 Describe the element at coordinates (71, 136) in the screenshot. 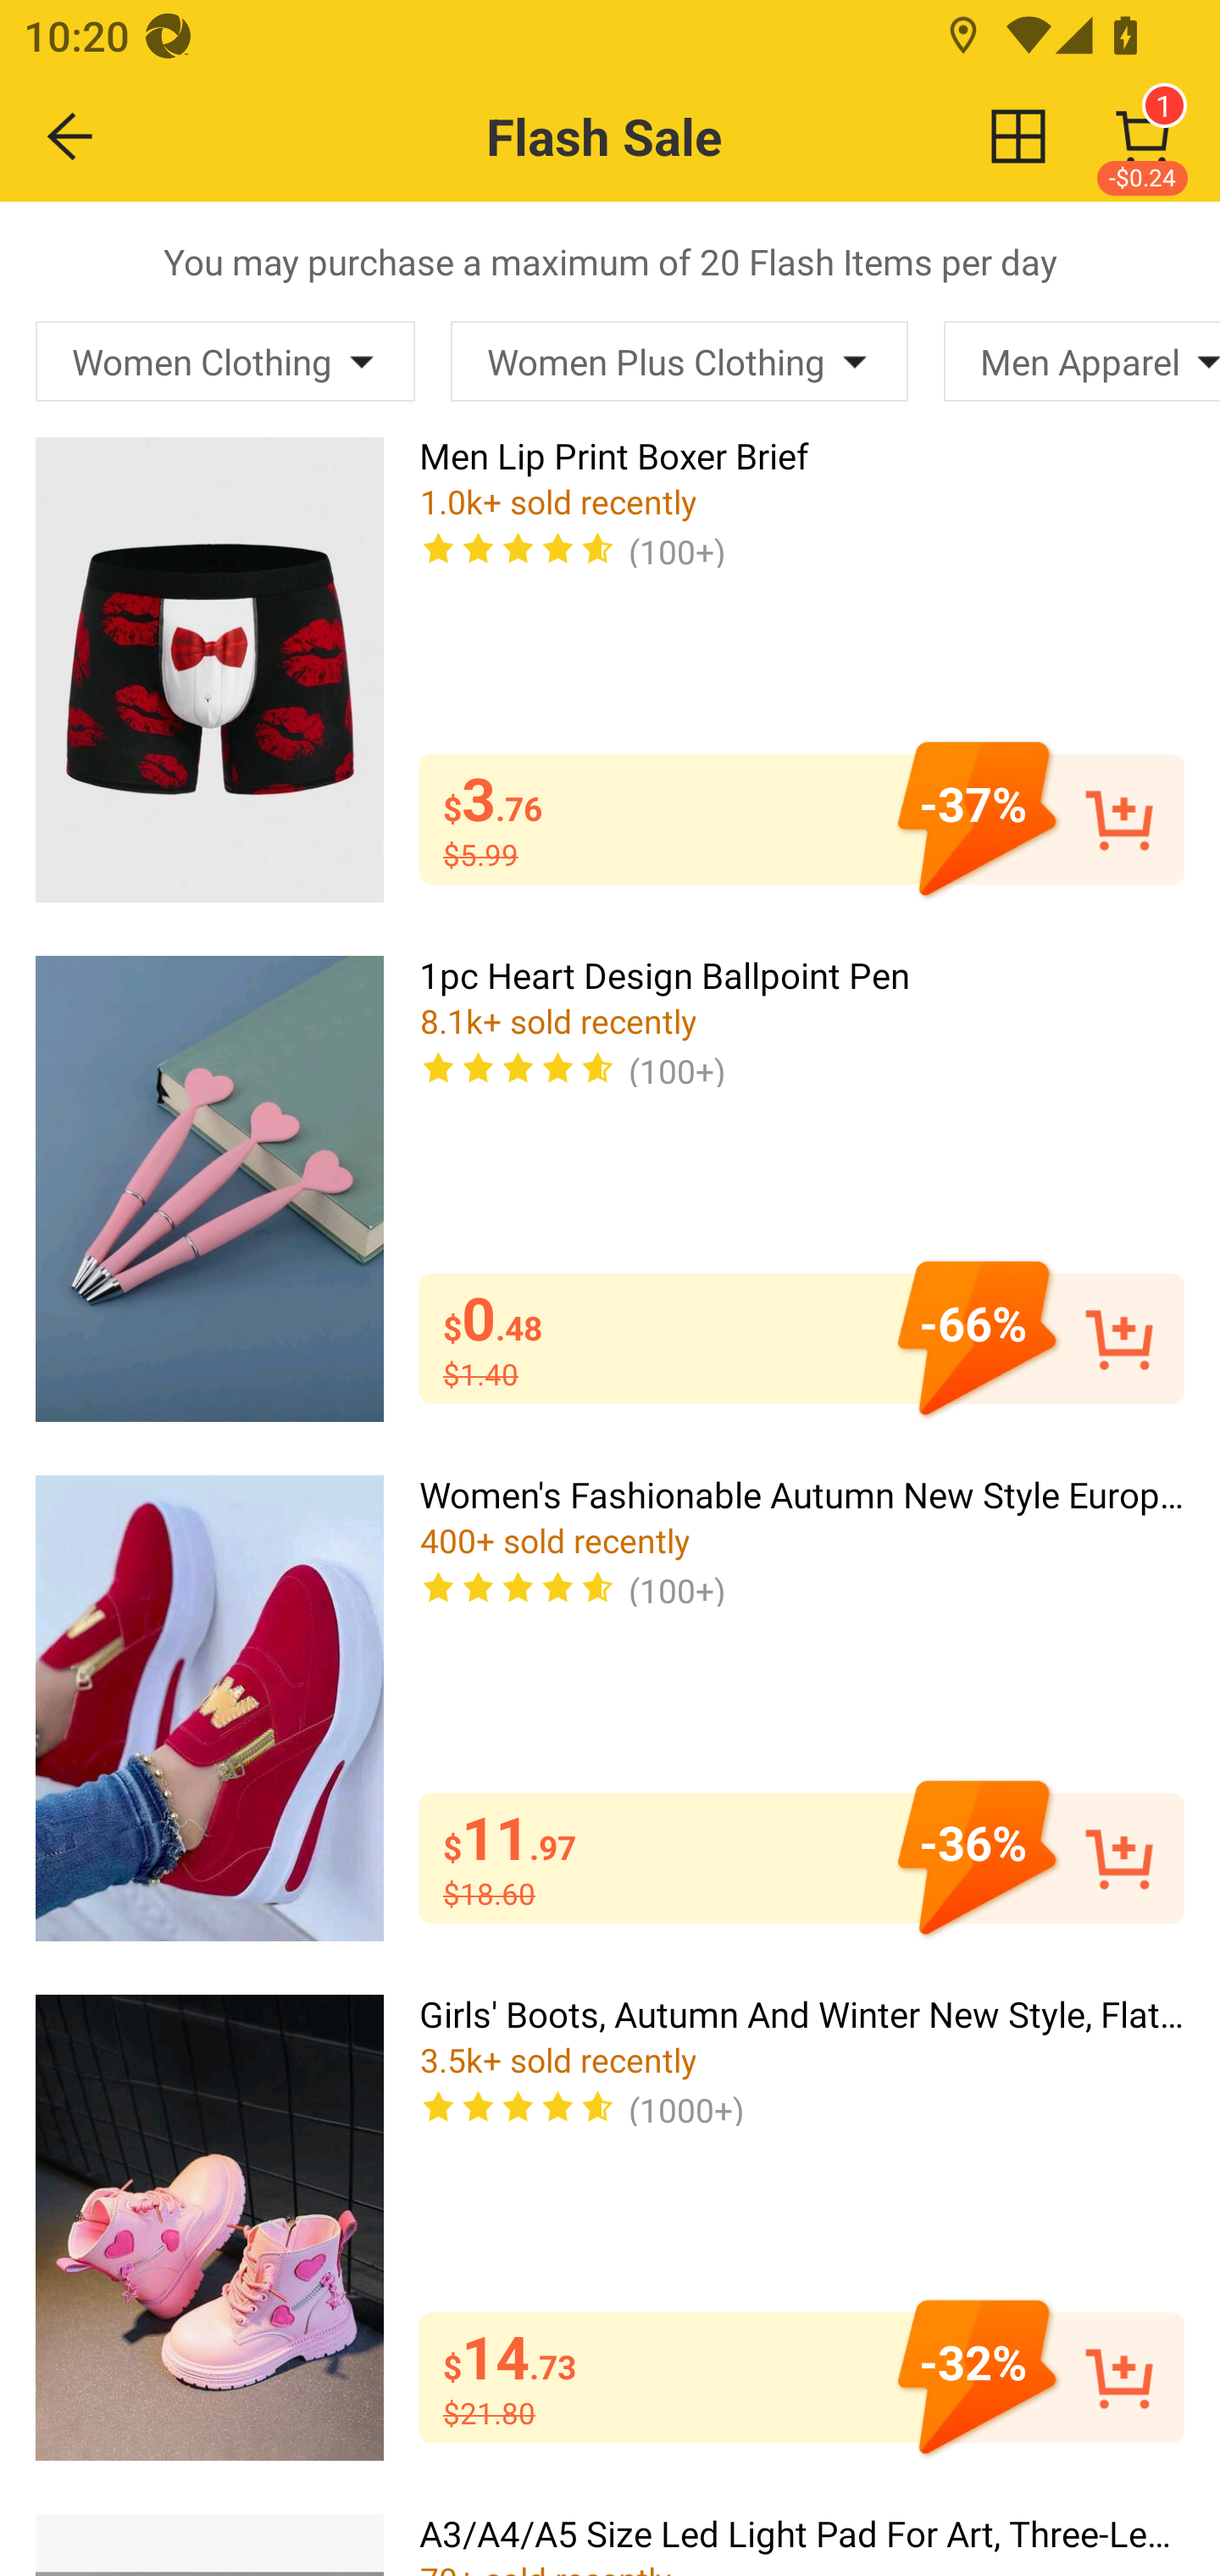

I see `BACK` at that location.